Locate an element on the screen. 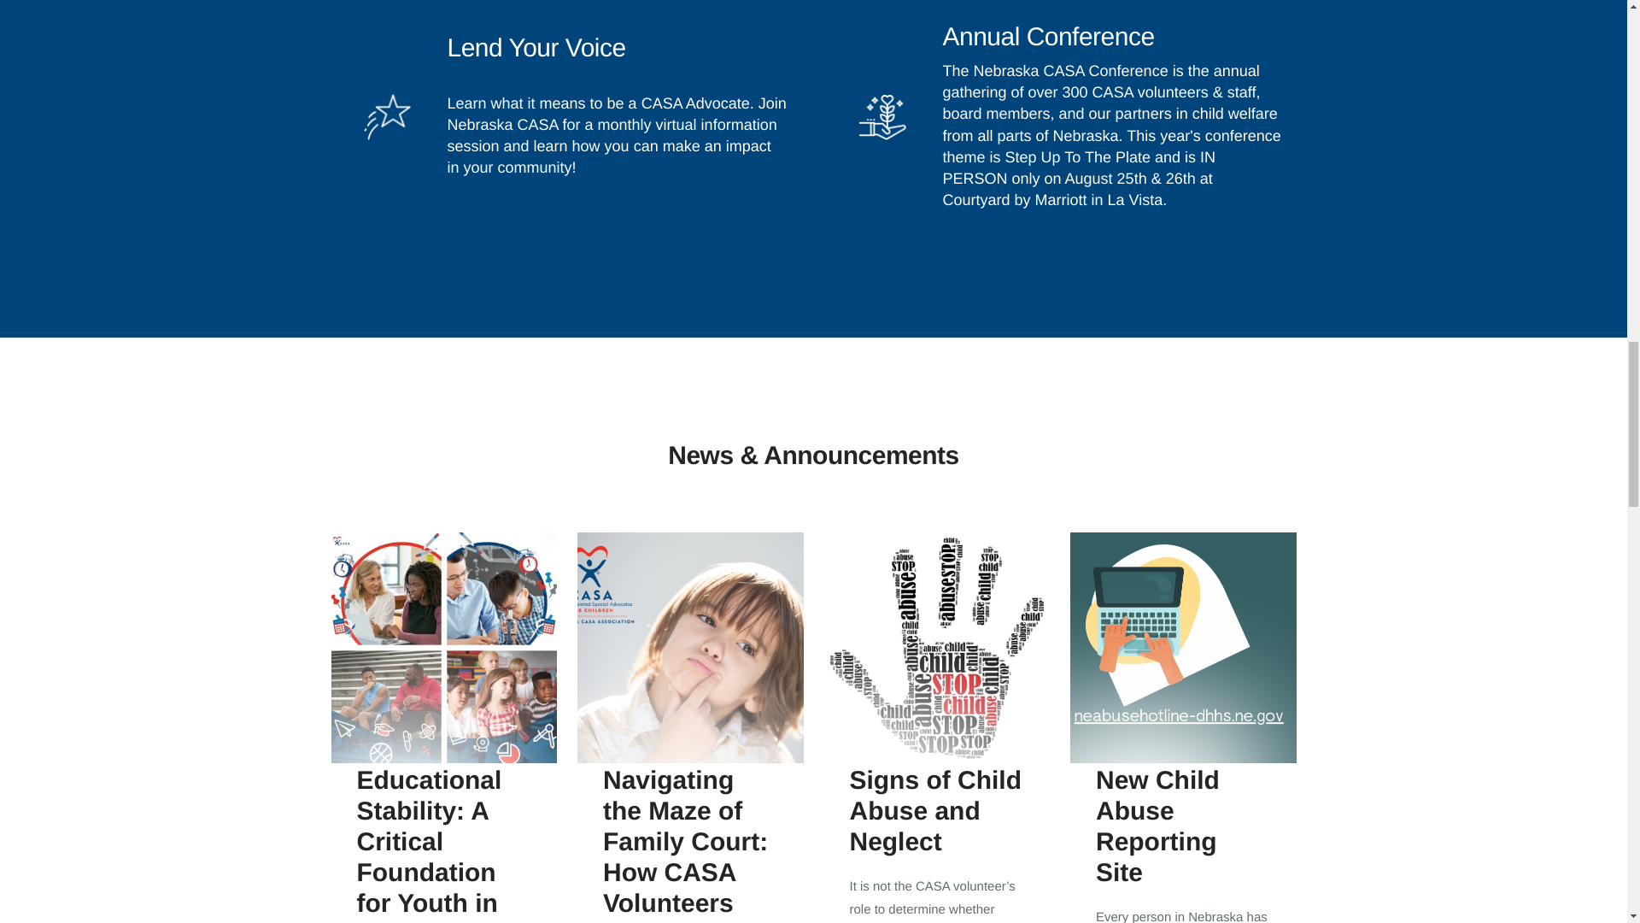 Image resolution: width=1640 pixels, height=923 pixels. Lend Your Voice is located at coordinates (536, 48).